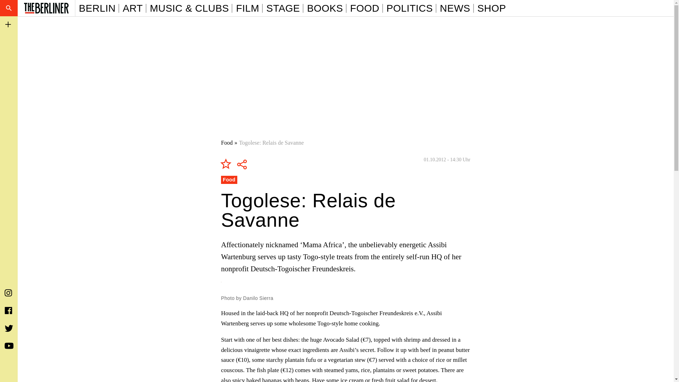 This screenshot has width=679, height=382. I want to click on Food, so click(227, 143).